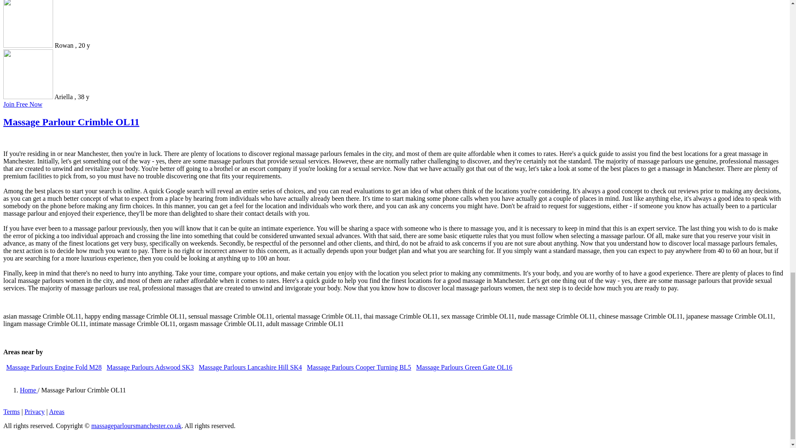 Image resolution: width=796 pixels, height=448 pixels. I want to click on Massage Parlours Engine Fold M28, so click(54, 367).